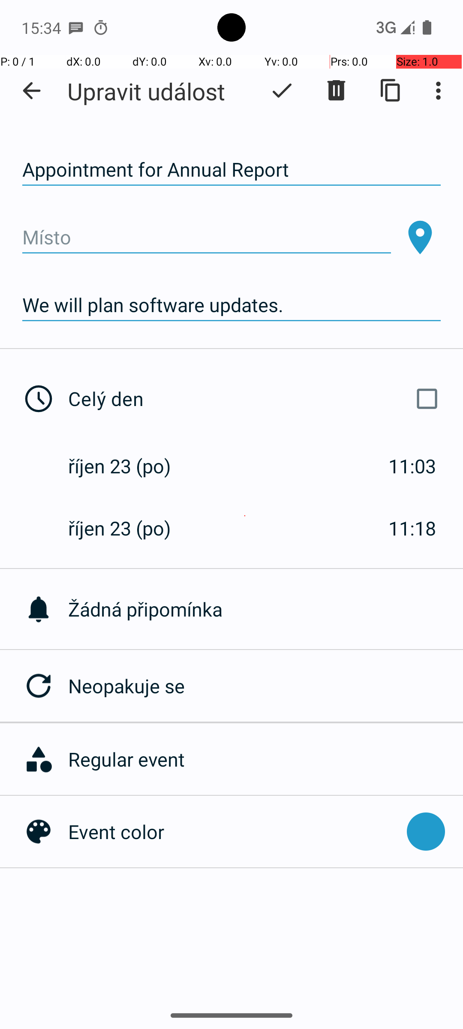 This screenshot has height=1029, width=463. Describe the element at coordinates (129, 466) in the screenshot. I see `říjen 23 (po)` at that location.